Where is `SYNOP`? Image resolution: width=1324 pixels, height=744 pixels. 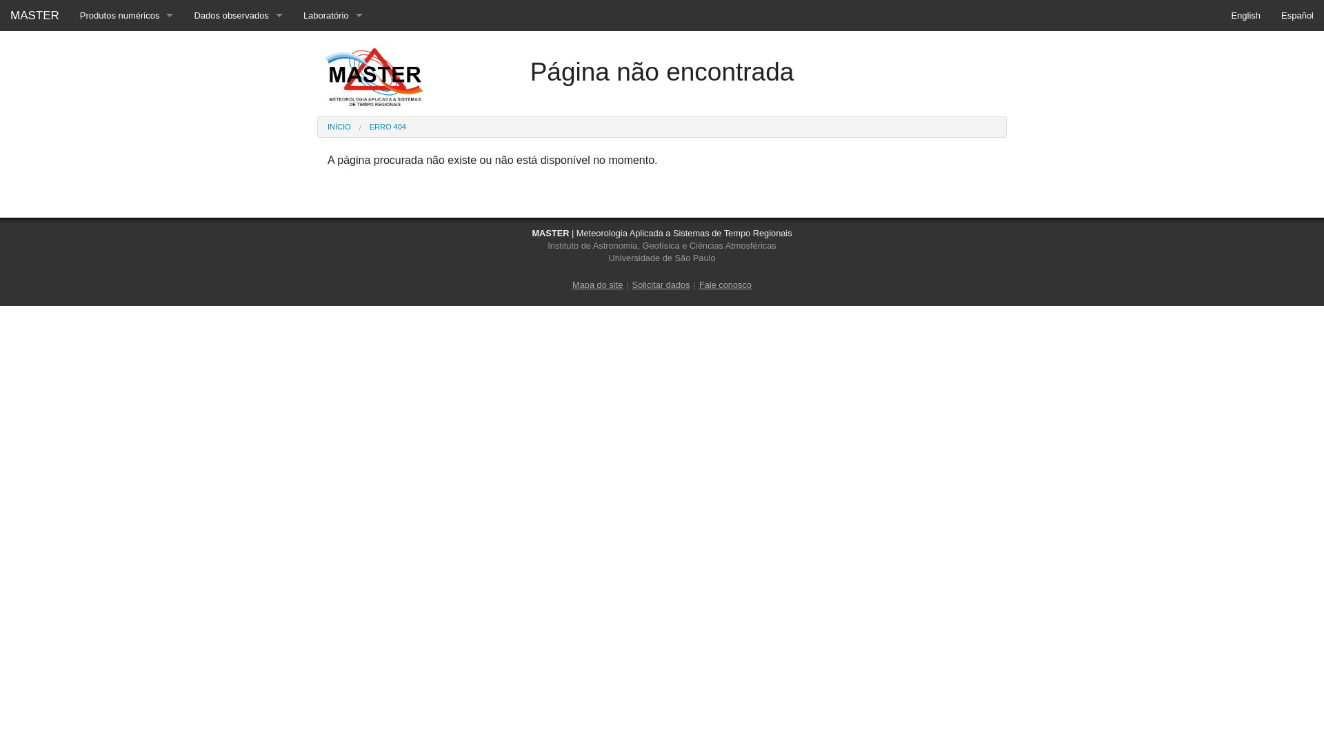 SYNOP is located at coordinates (238, 171).